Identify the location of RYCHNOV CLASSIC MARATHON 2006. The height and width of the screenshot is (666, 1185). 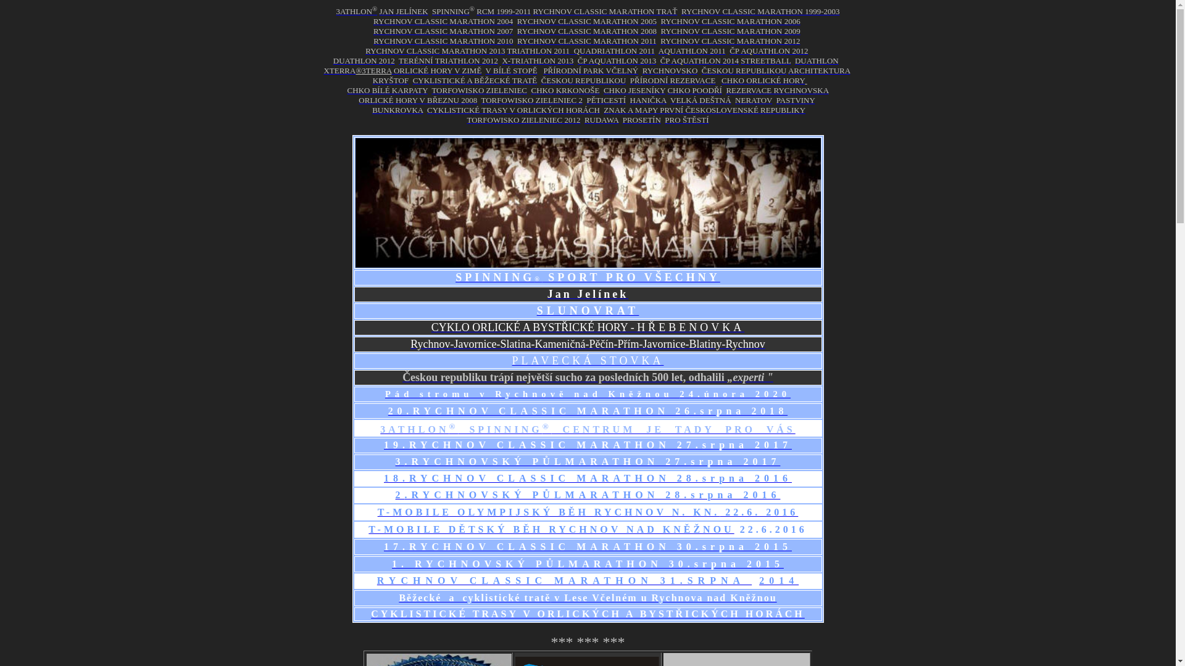
(730, 21).